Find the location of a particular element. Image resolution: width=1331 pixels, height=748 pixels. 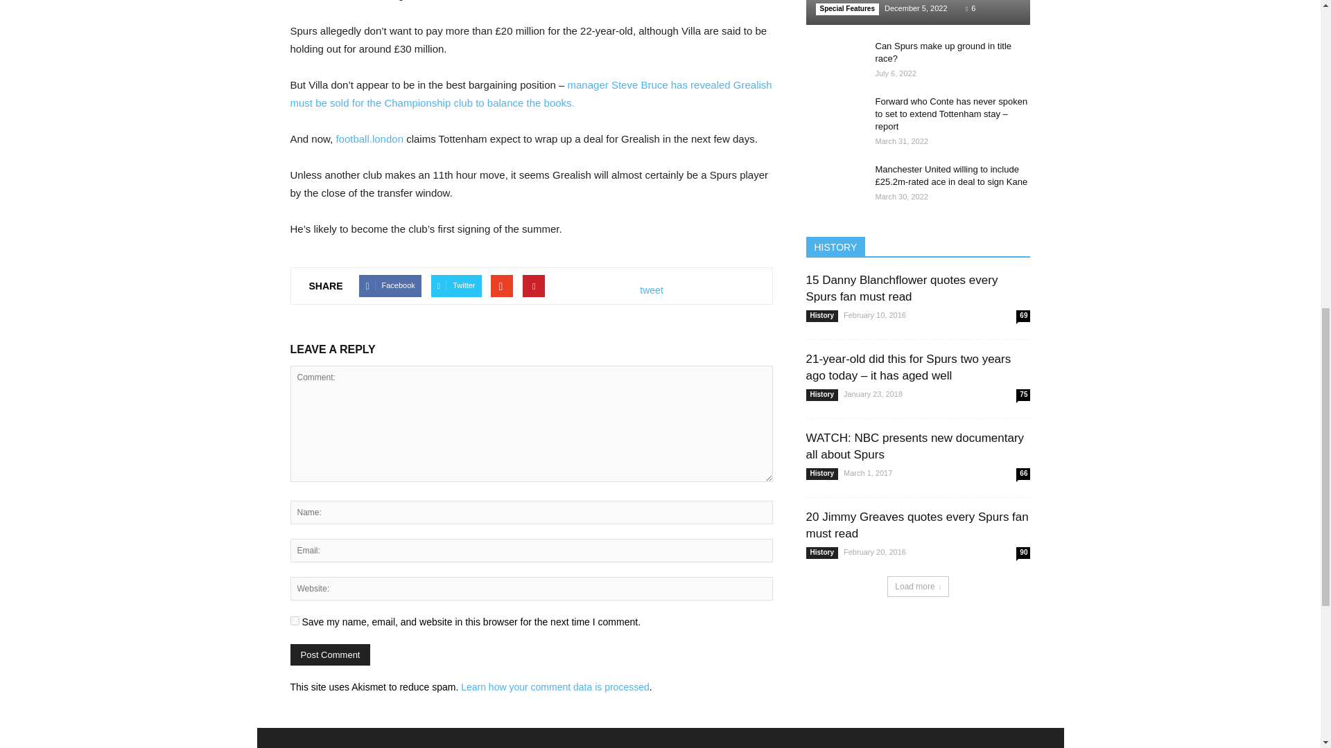

WATCH: NBC presents new documentary all about Spurs is located at coordinates (914, 446).